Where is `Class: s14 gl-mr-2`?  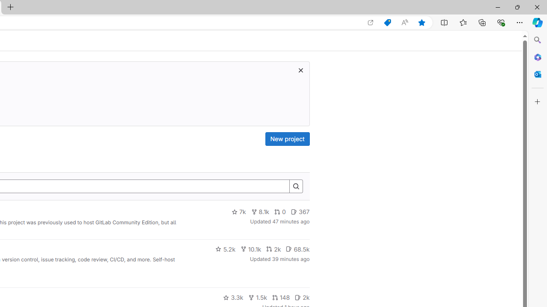 Class: s14 gl-mr-2 is located at coordinates (298, 297).